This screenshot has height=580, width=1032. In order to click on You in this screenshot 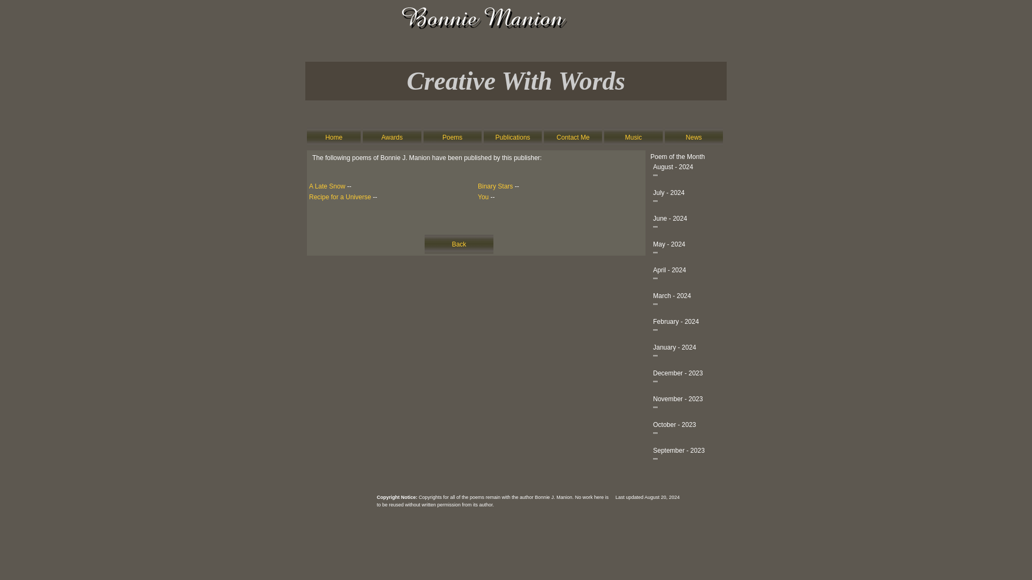, I will do `click(483, 197)`.